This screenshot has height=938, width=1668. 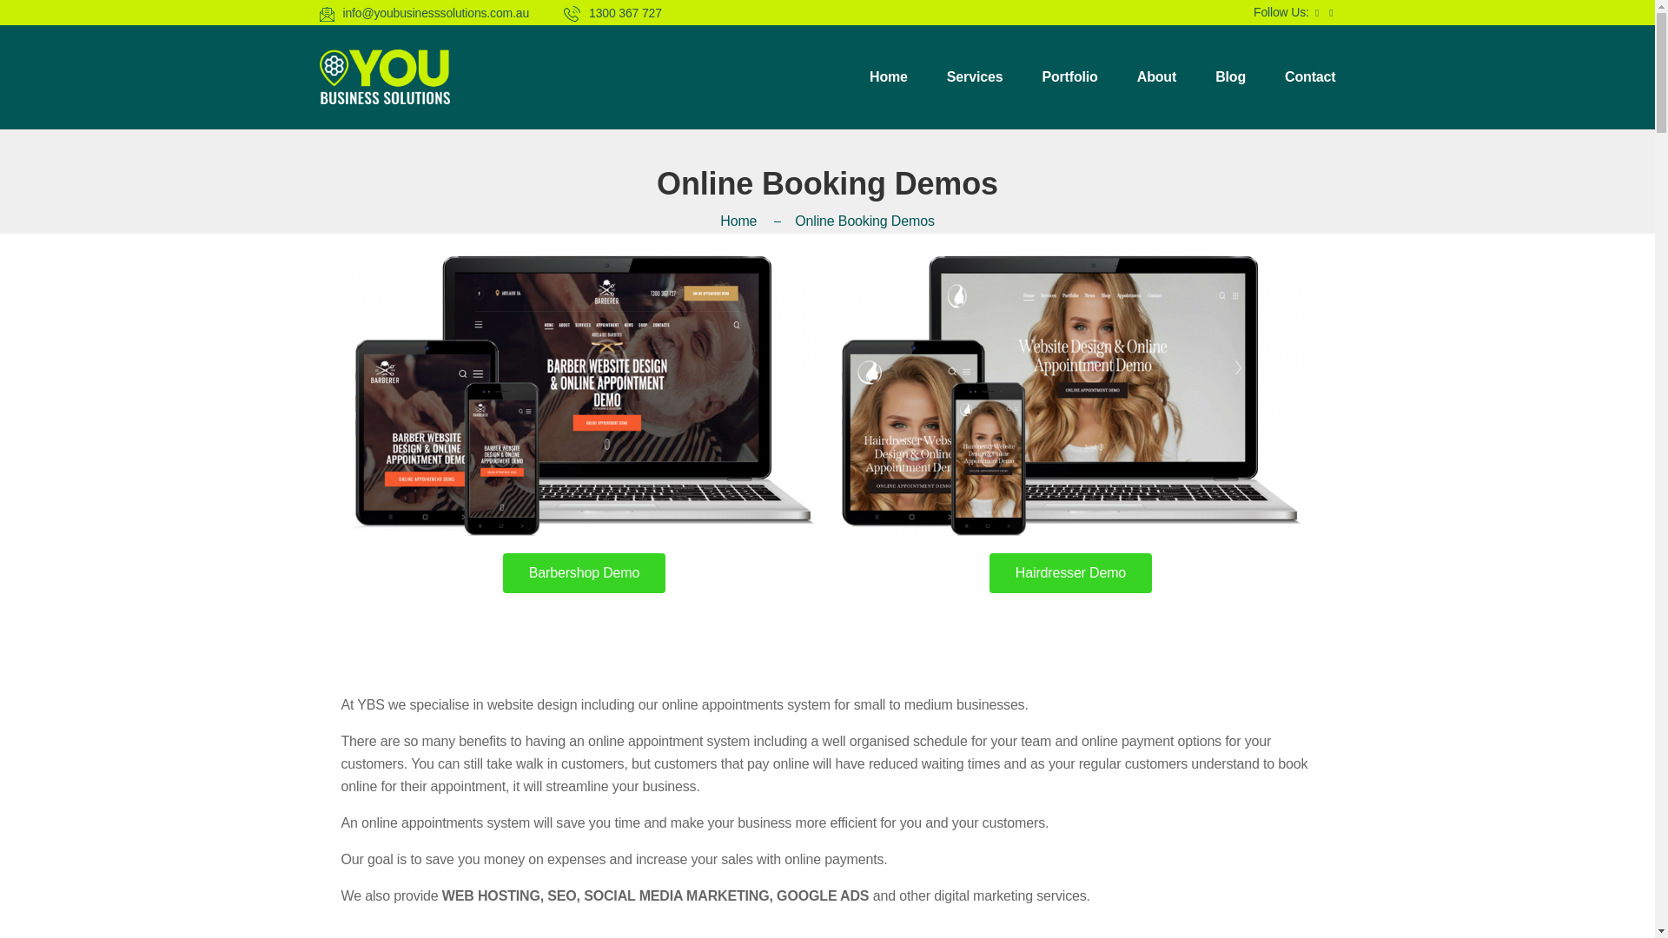 I want to click on Blog, so click(x=1230, y=76).